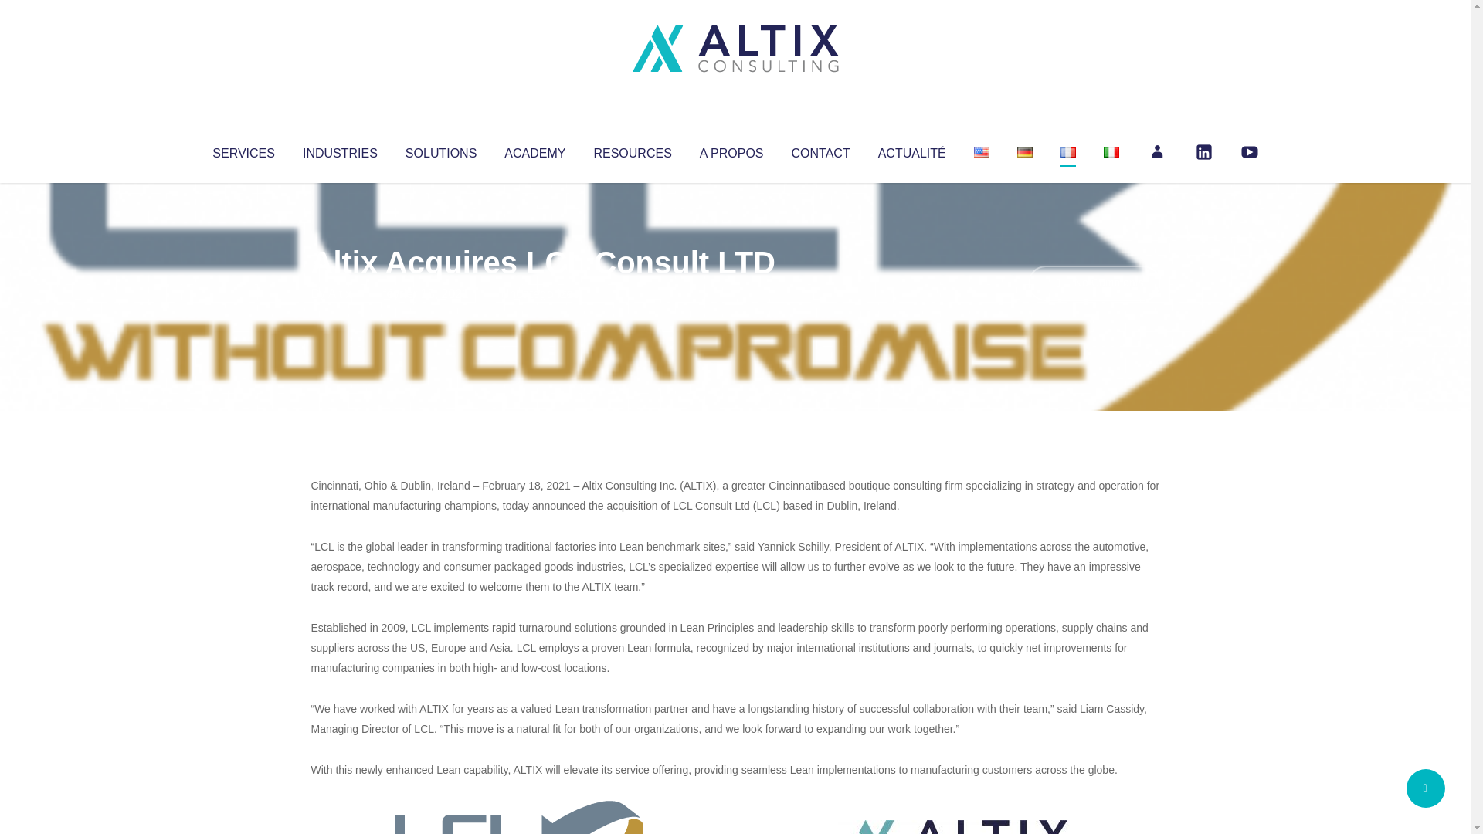 The image size is (1483, 834). Describe the element at coordinates (340, 293) in the screenshot. I see `Altix` at that location.